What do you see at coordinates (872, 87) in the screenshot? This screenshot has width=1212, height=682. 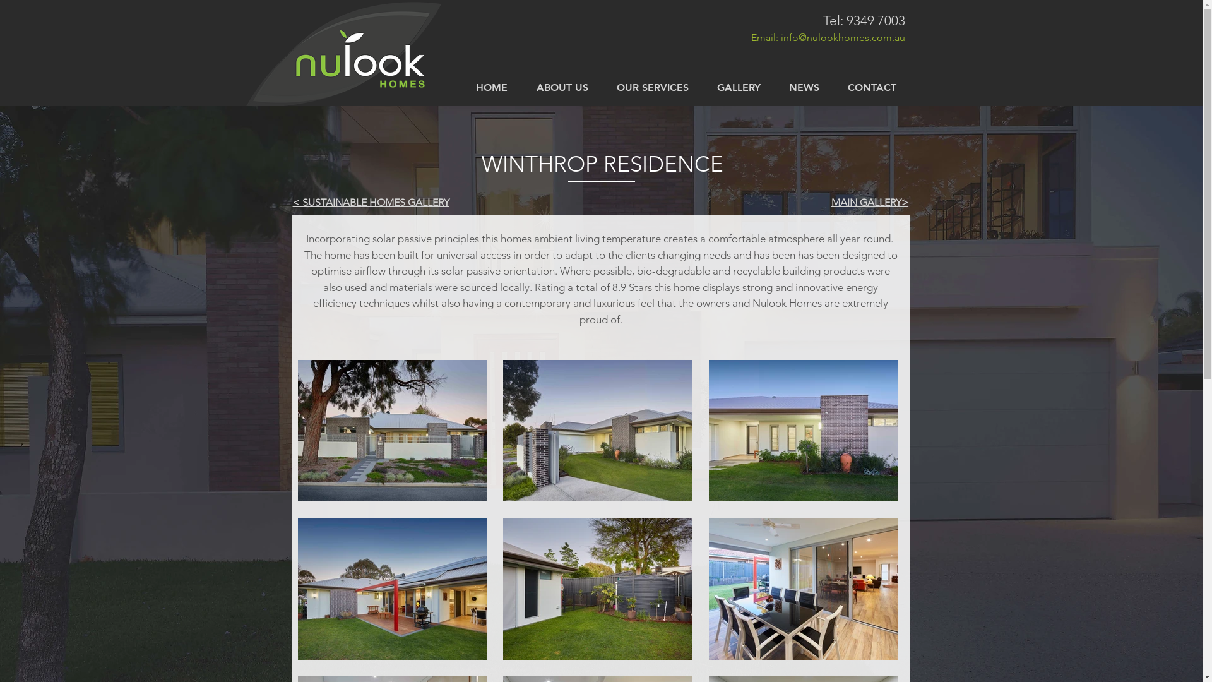 I see `CONTACT` at bounding box center [872, 87].